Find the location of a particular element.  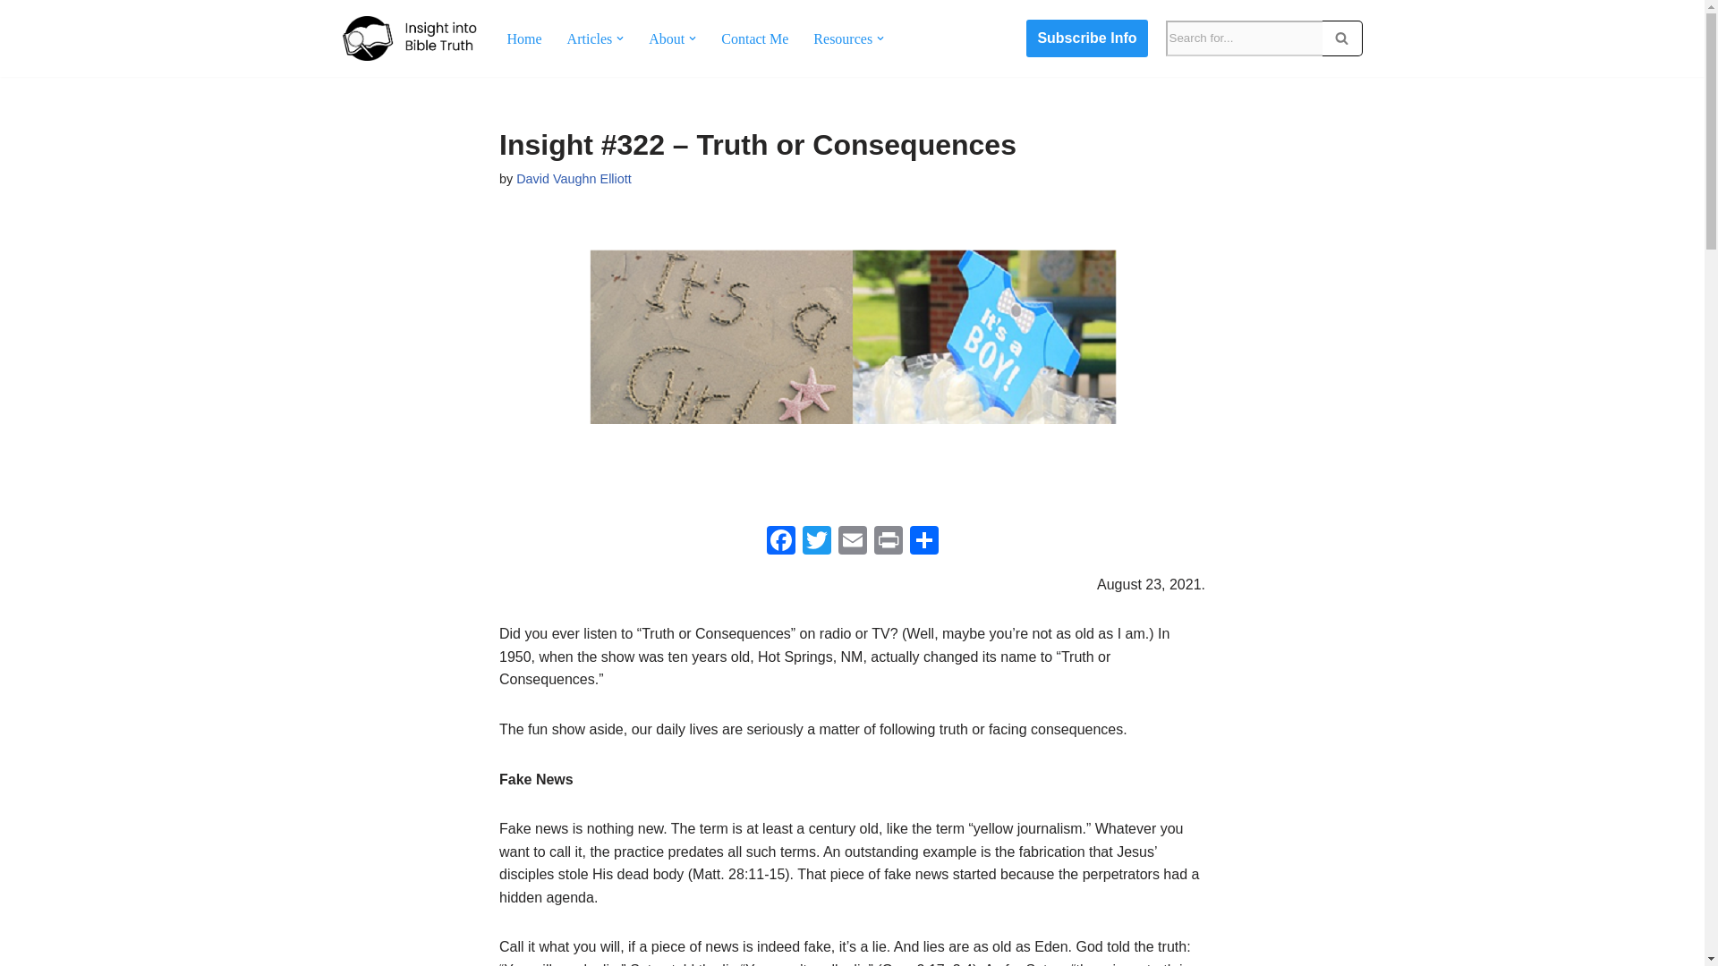

Facebook is located at coordinates (780, 542).